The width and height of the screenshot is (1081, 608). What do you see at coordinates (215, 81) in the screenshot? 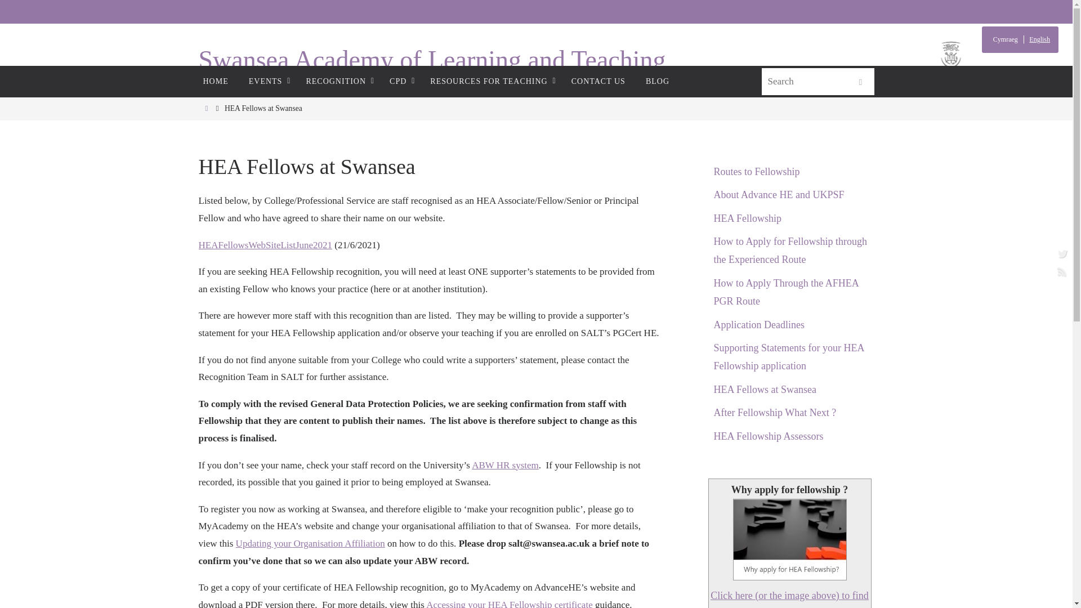
I see `HOME` at bounding box center [215, 81].